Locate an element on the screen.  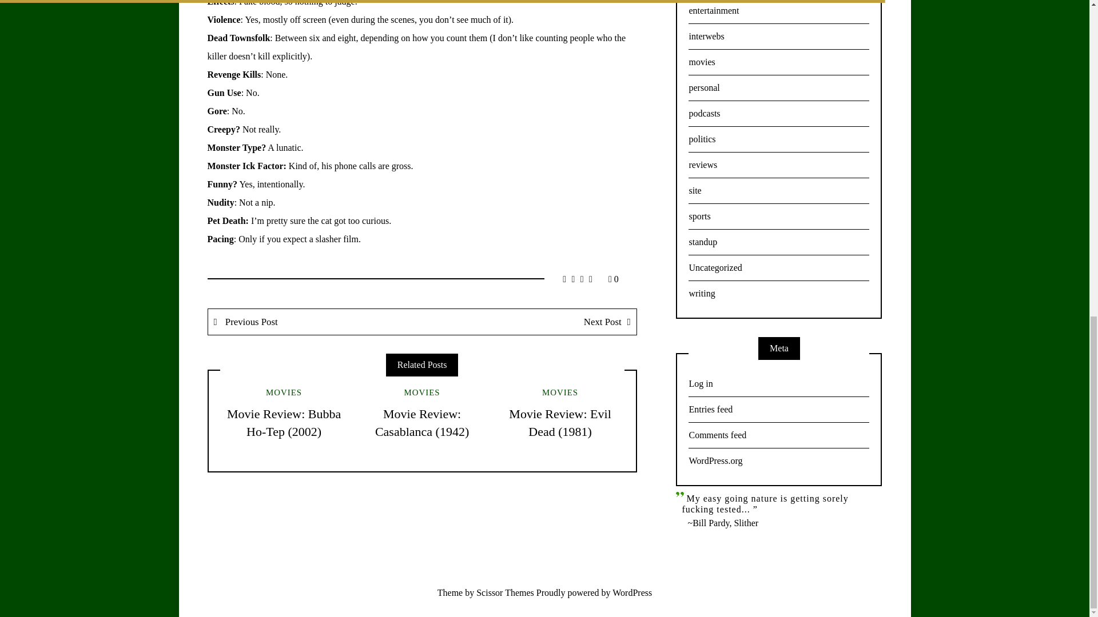
interwebs is located at coordinates (779, 37).